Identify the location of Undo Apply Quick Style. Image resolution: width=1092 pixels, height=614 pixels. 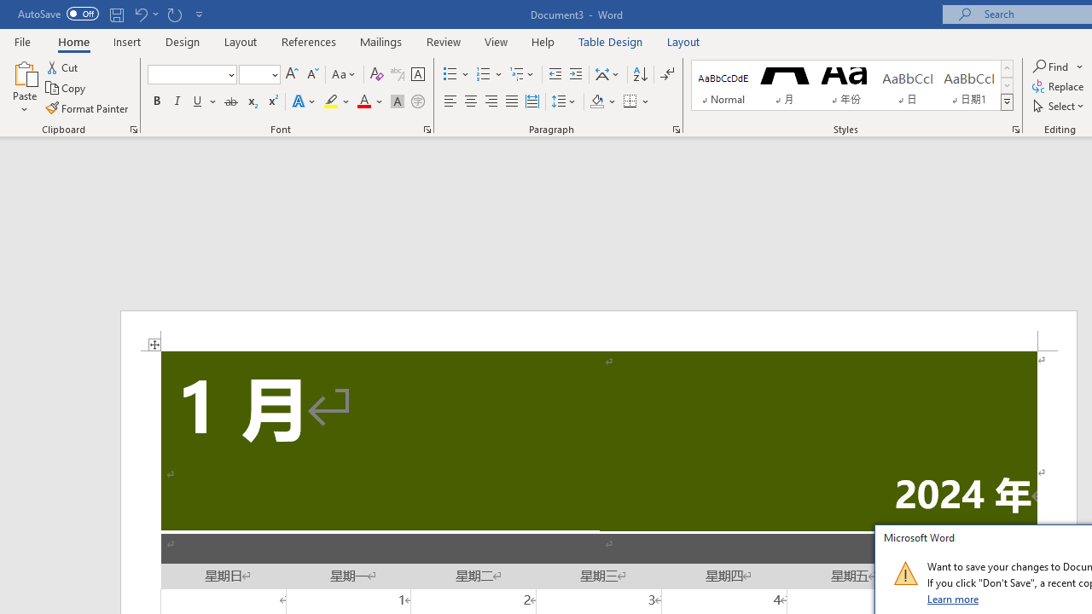
(145, 14).